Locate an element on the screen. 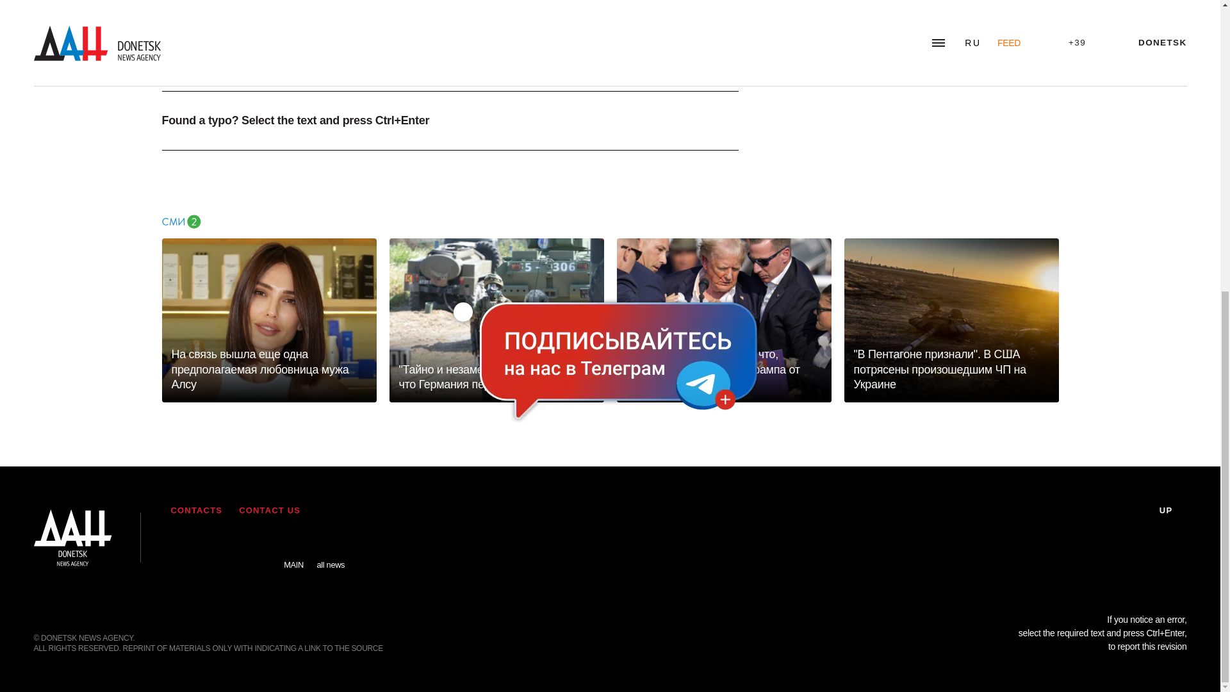  RSS is located at coordinates (183, 545).